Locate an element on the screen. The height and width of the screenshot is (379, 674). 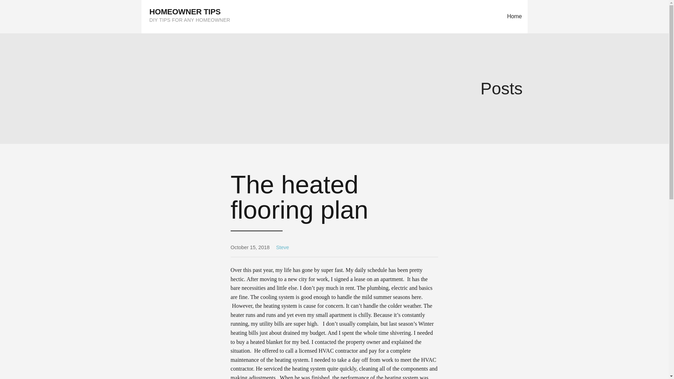
Posts by Steve is located at coordinates (282, 247).